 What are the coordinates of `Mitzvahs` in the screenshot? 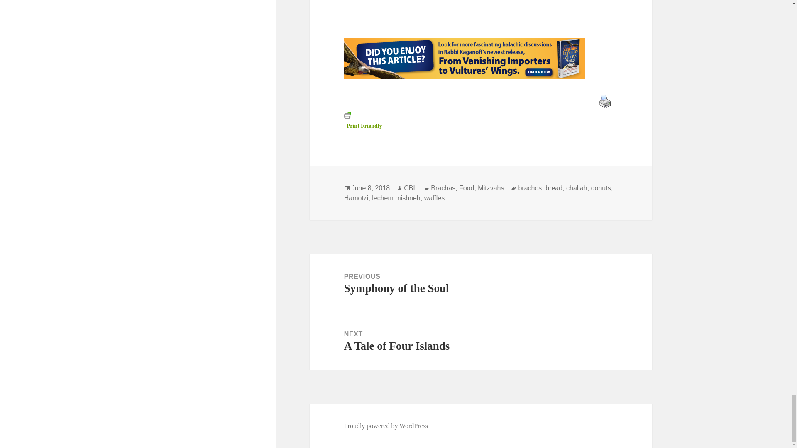 It's located at (491, 188).